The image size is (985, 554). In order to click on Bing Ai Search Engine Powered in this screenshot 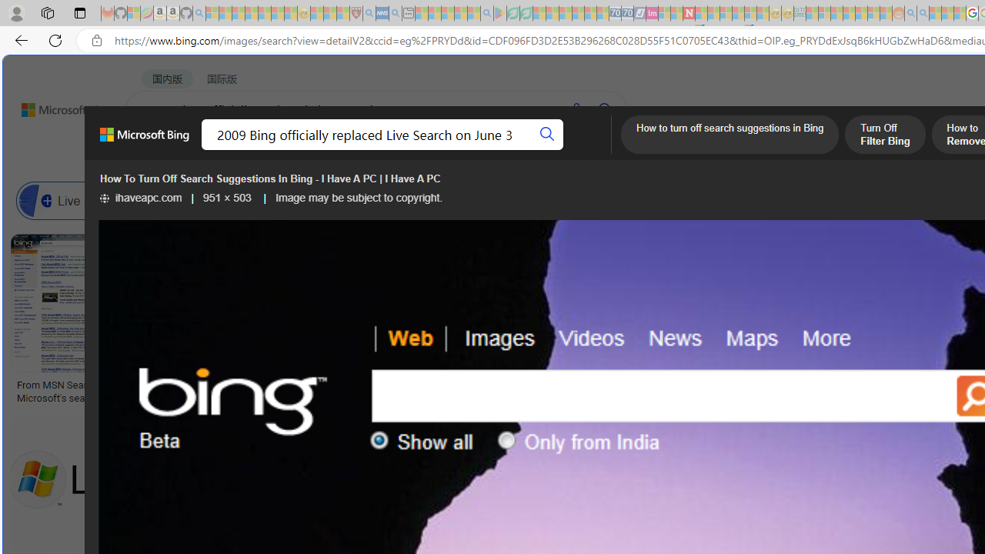, I will do `click(639, 200)`.